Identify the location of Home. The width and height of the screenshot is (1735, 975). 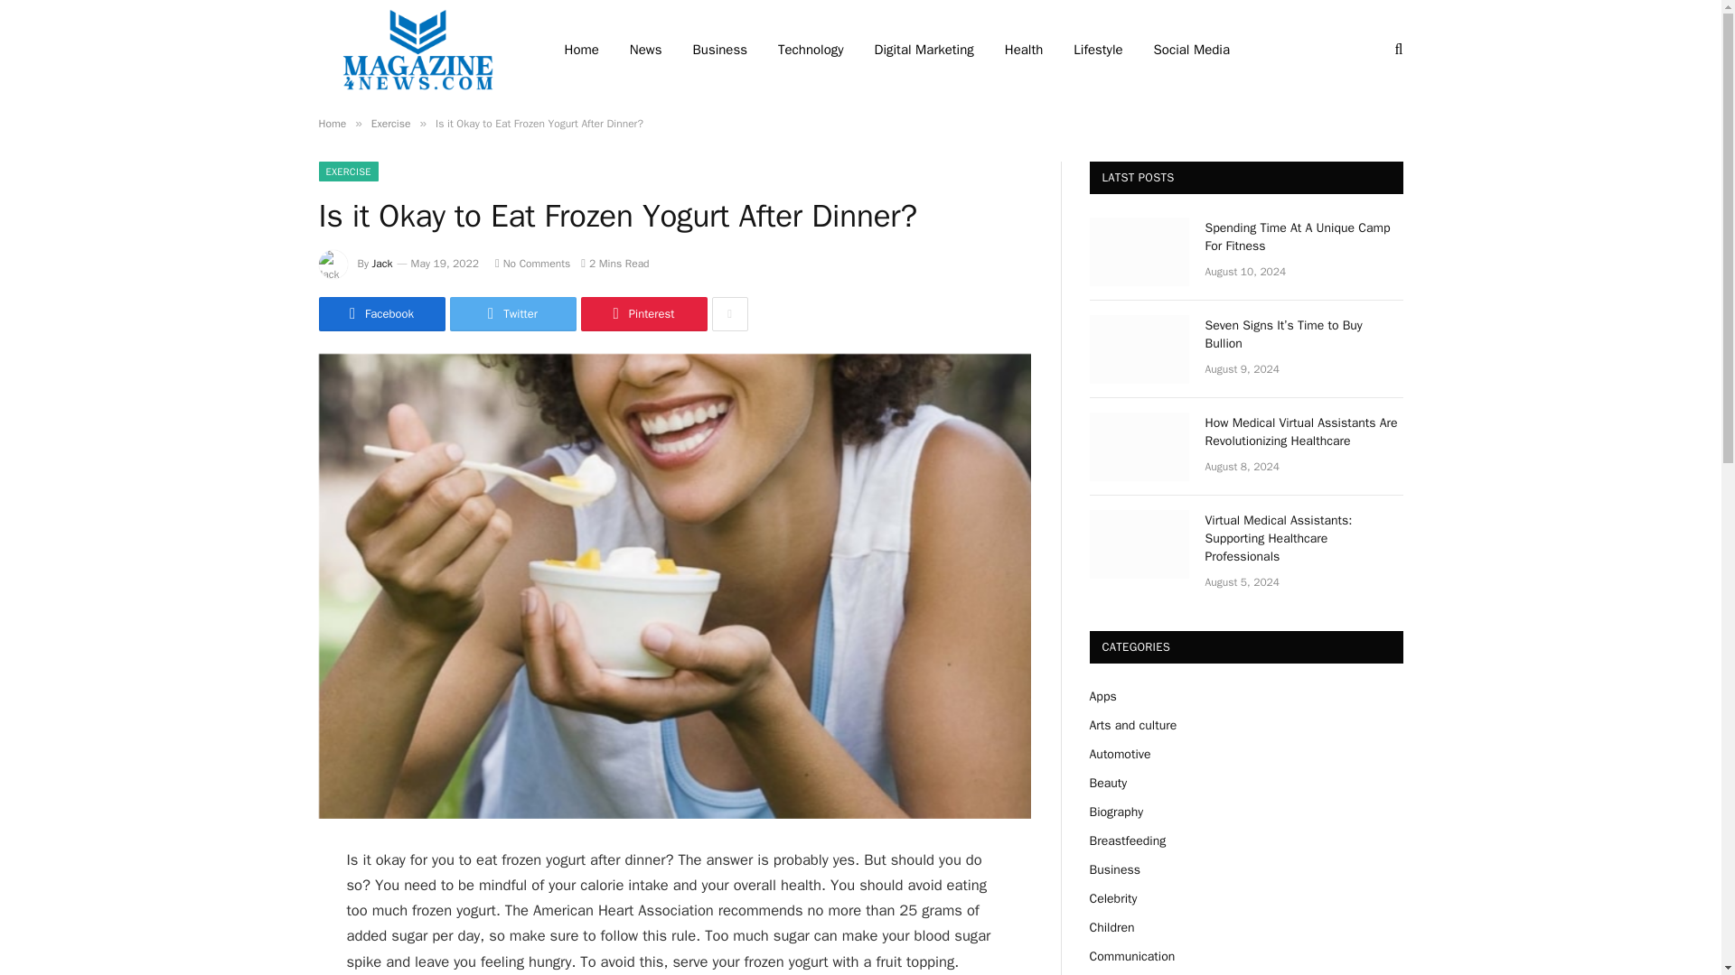
(331, 123).